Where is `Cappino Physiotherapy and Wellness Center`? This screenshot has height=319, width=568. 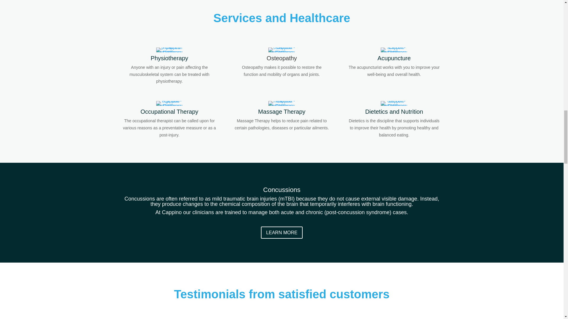
Cappino Physiotherapy and Wellness Center is located at coordinates (170, 50).